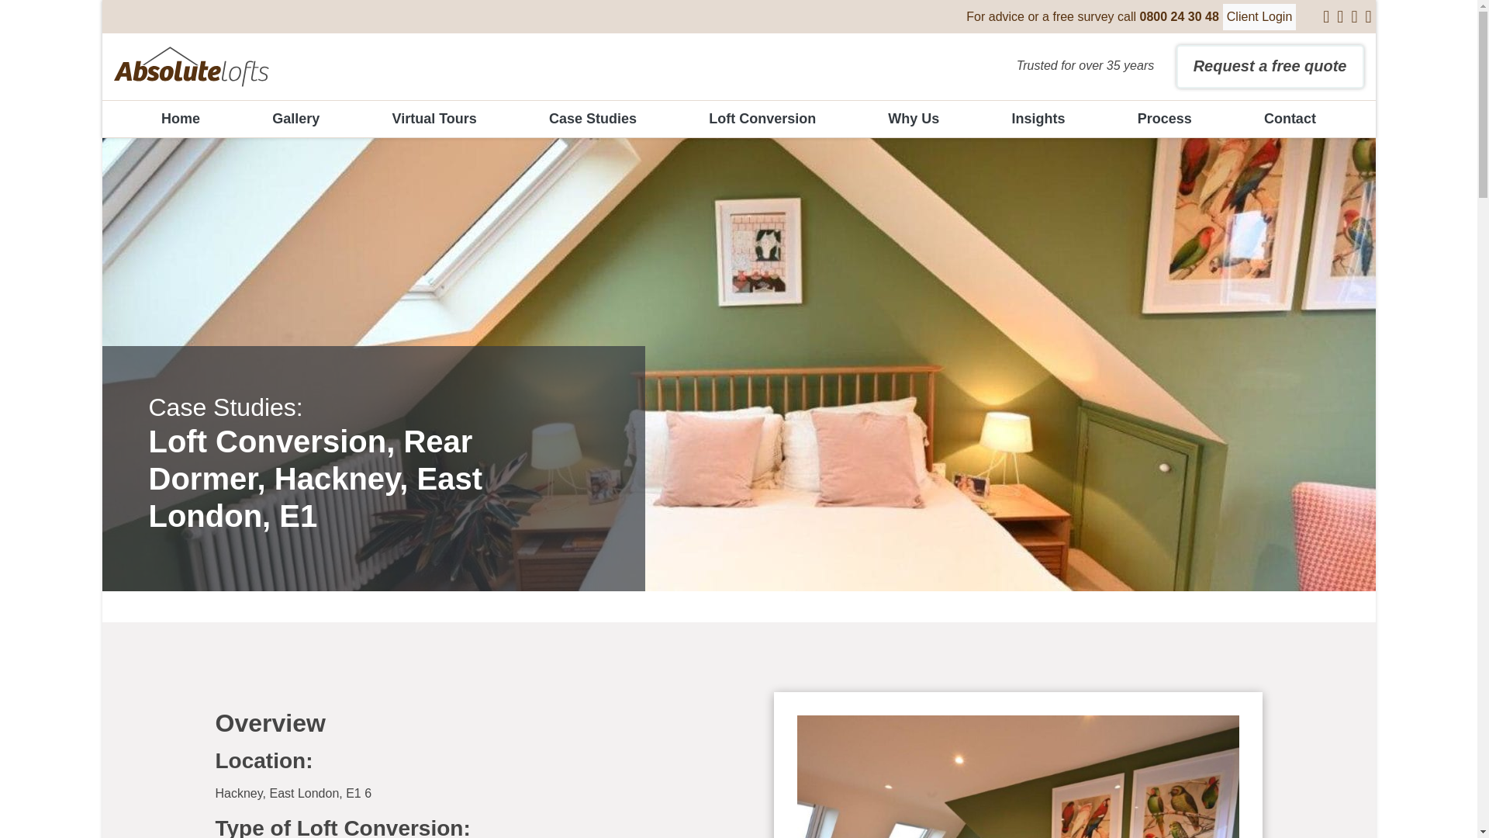 The image size is (1489, 838). What do you see at coordinates (914, 119) in the screenshot?
I see `Why Us` at bounding box center [914, 119].